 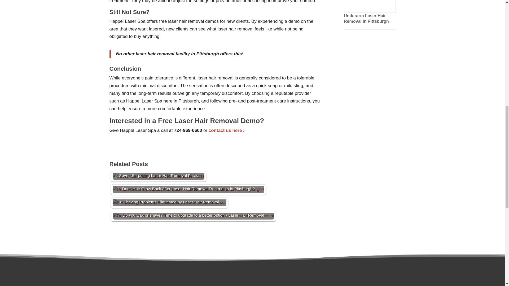 I want to click on 6 Shaving Problems Eliminated by Laser Hair Removal, so click(x=169, y=203).